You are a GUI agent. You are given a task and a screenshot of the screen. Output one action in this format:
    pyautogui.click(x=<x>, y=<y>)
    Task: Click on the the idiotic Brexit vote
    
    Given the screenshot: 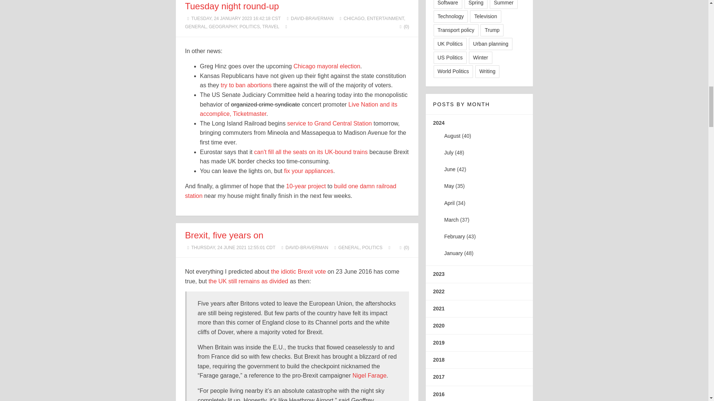 What is the action you would take?
    pyautogui.click(x=299, y=271)
    